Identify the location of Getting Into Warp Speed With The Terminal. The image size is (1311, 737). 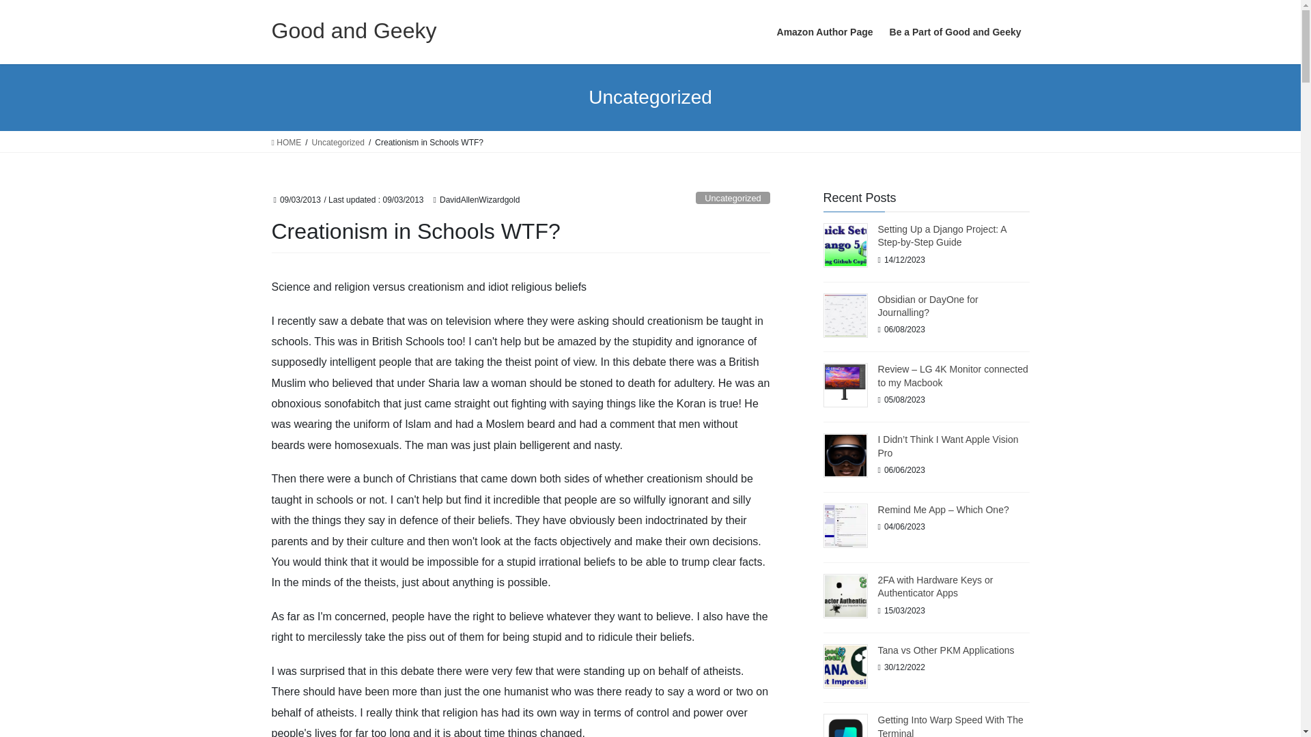
(950, 725).